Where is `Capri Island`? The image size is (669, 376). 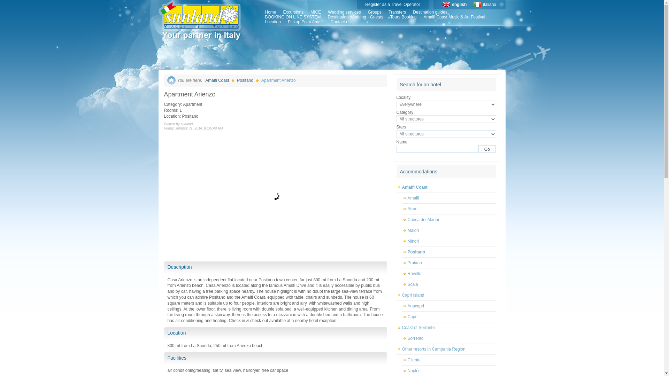
Capri Island is located at coordinates (446, 295).